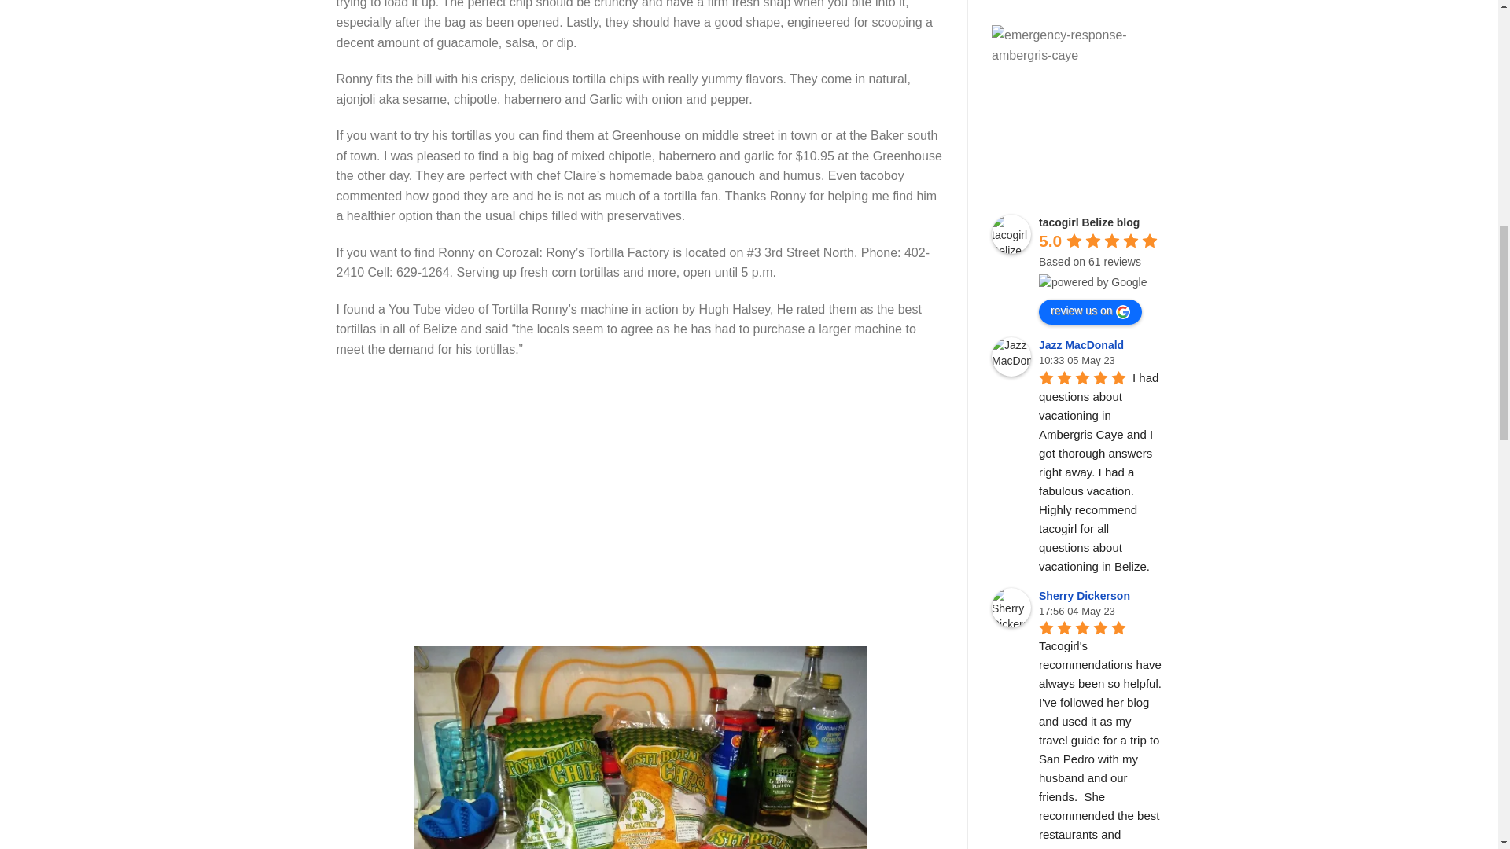 Image resolution: width=1510 pixels, height=849 pixels. What do you see at coordinates (640, 747) in the screenshot?
I see `My Corozal purchase of Ronny's Chips` at bounding box center [640, 747].